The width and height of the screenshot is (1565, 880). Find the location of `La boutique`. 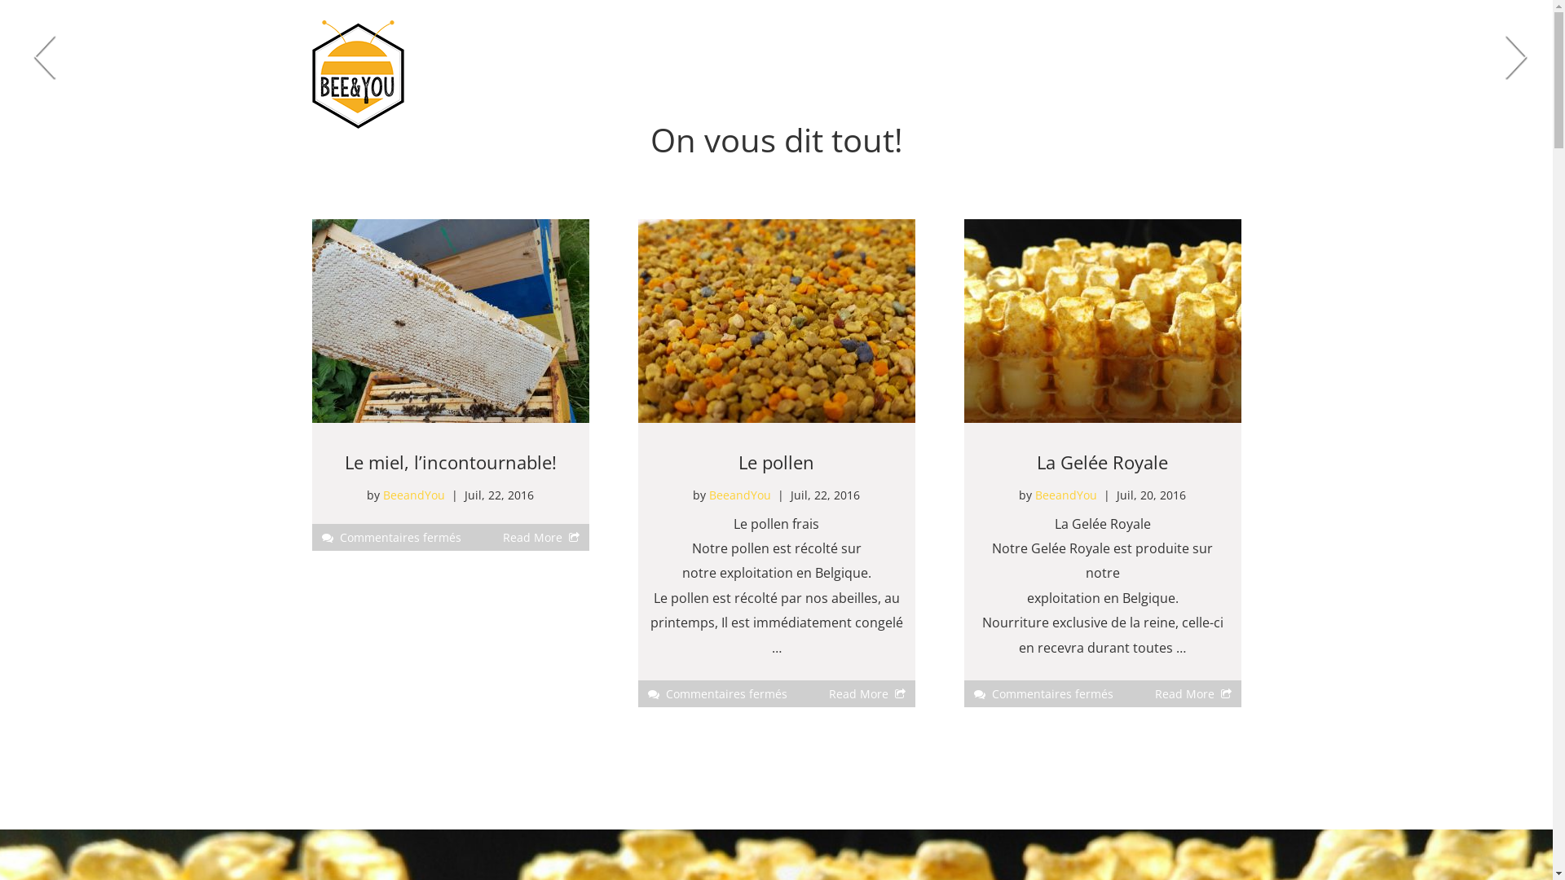

La boutique is located at coordinates (941, 57).